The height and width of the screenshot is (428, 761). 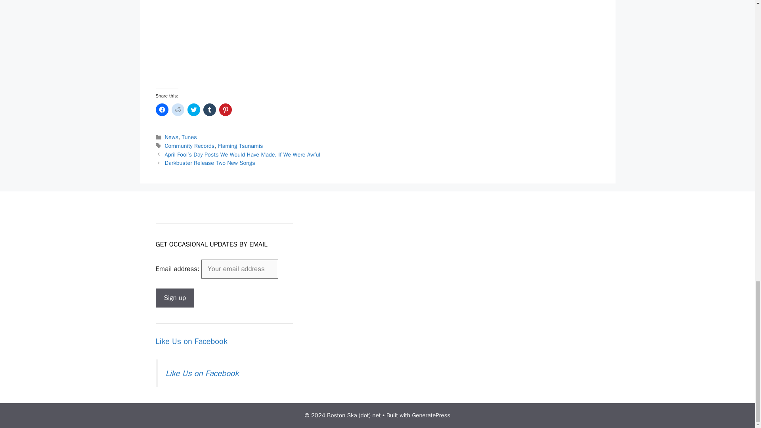 I want to click on Like Us on Facebook, so click(x=191, y=341).